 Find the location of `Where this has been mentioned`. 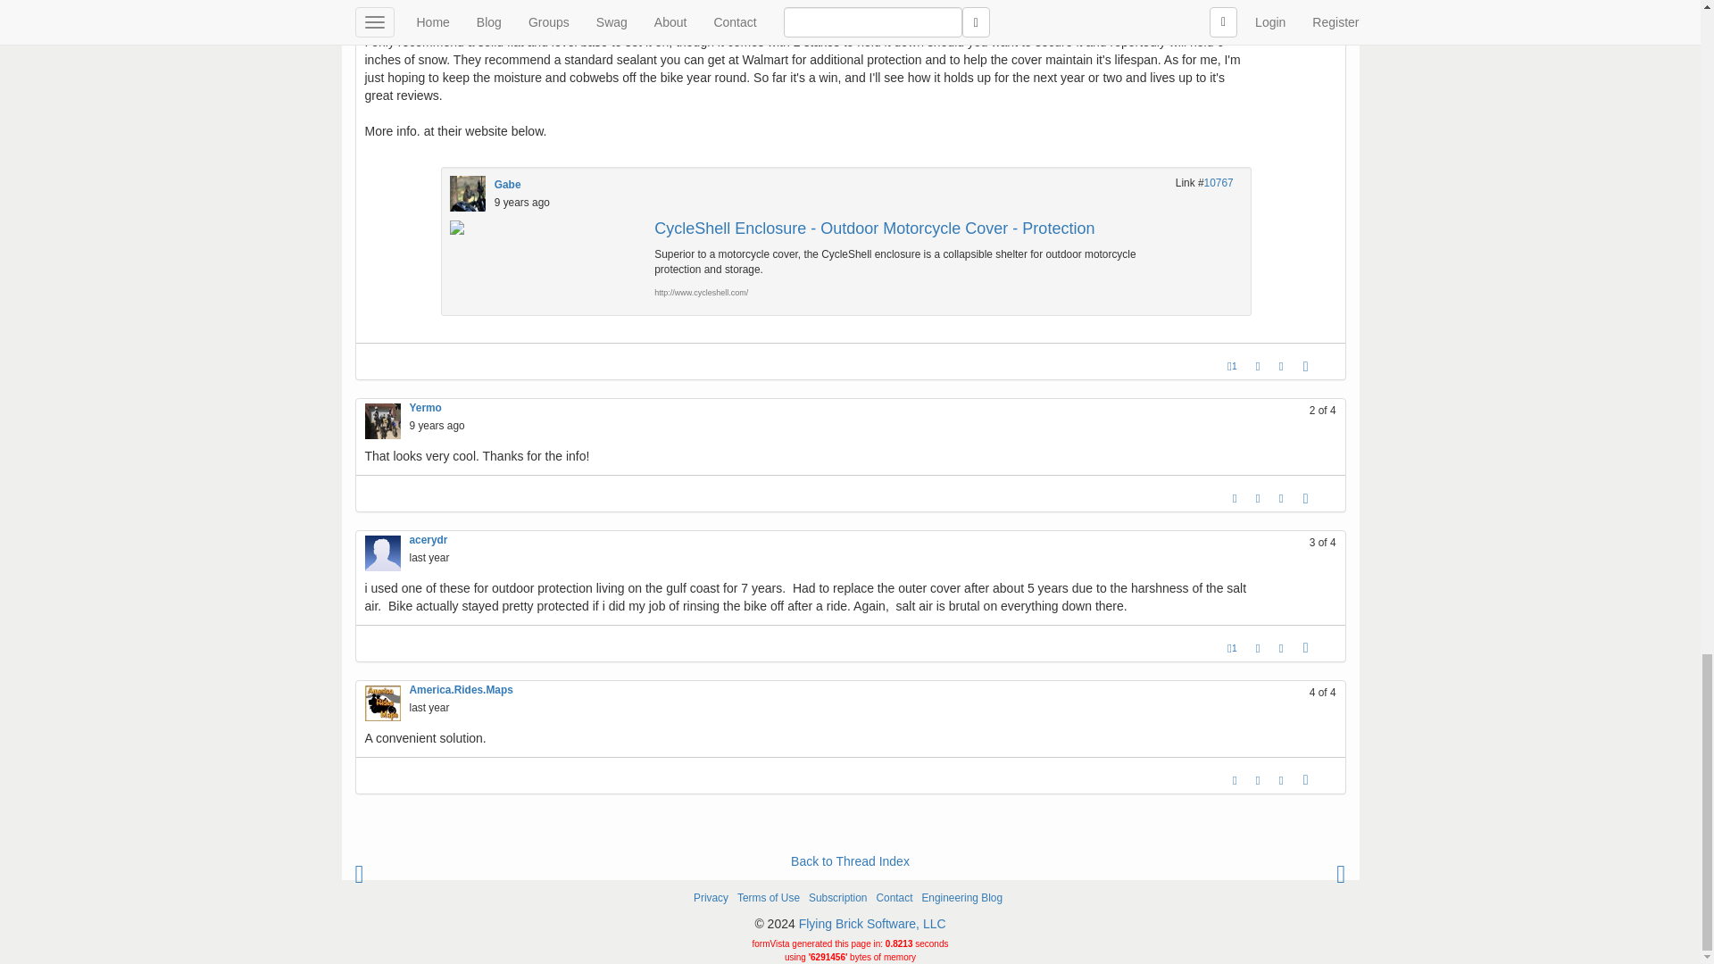

Where this has been mentioned is located at coordinates (1282, 498).